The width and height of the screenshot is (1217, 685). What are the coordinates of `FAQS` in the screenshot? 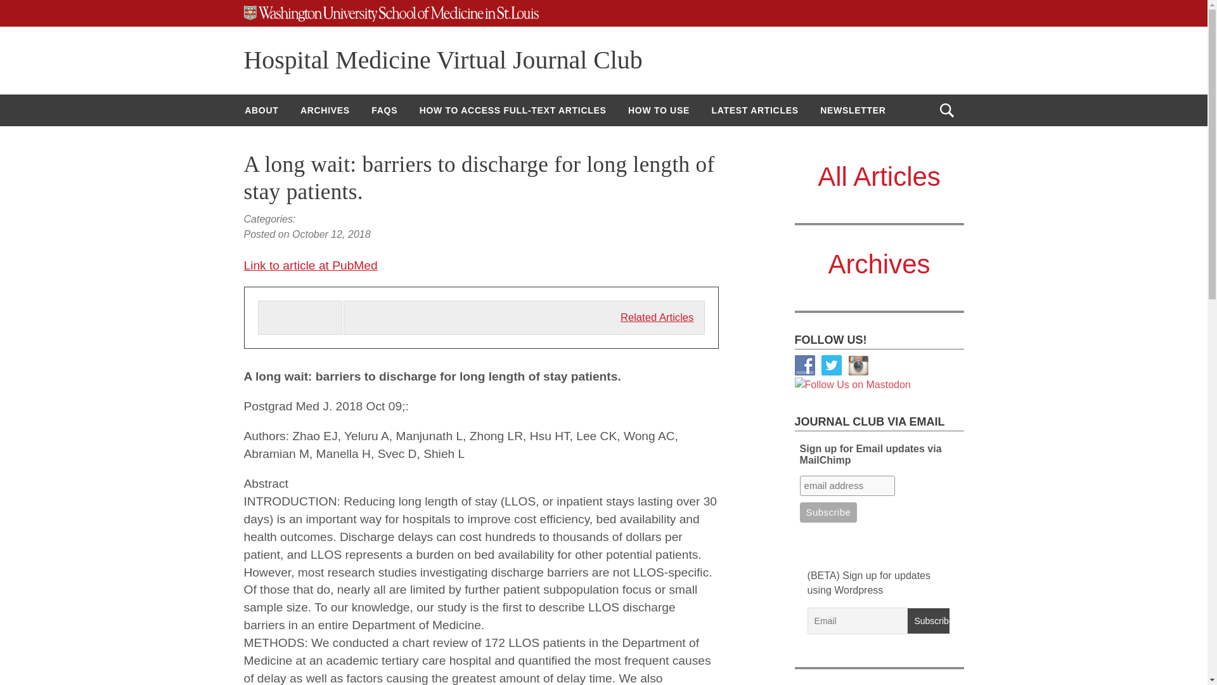 It's located at (384, 110).